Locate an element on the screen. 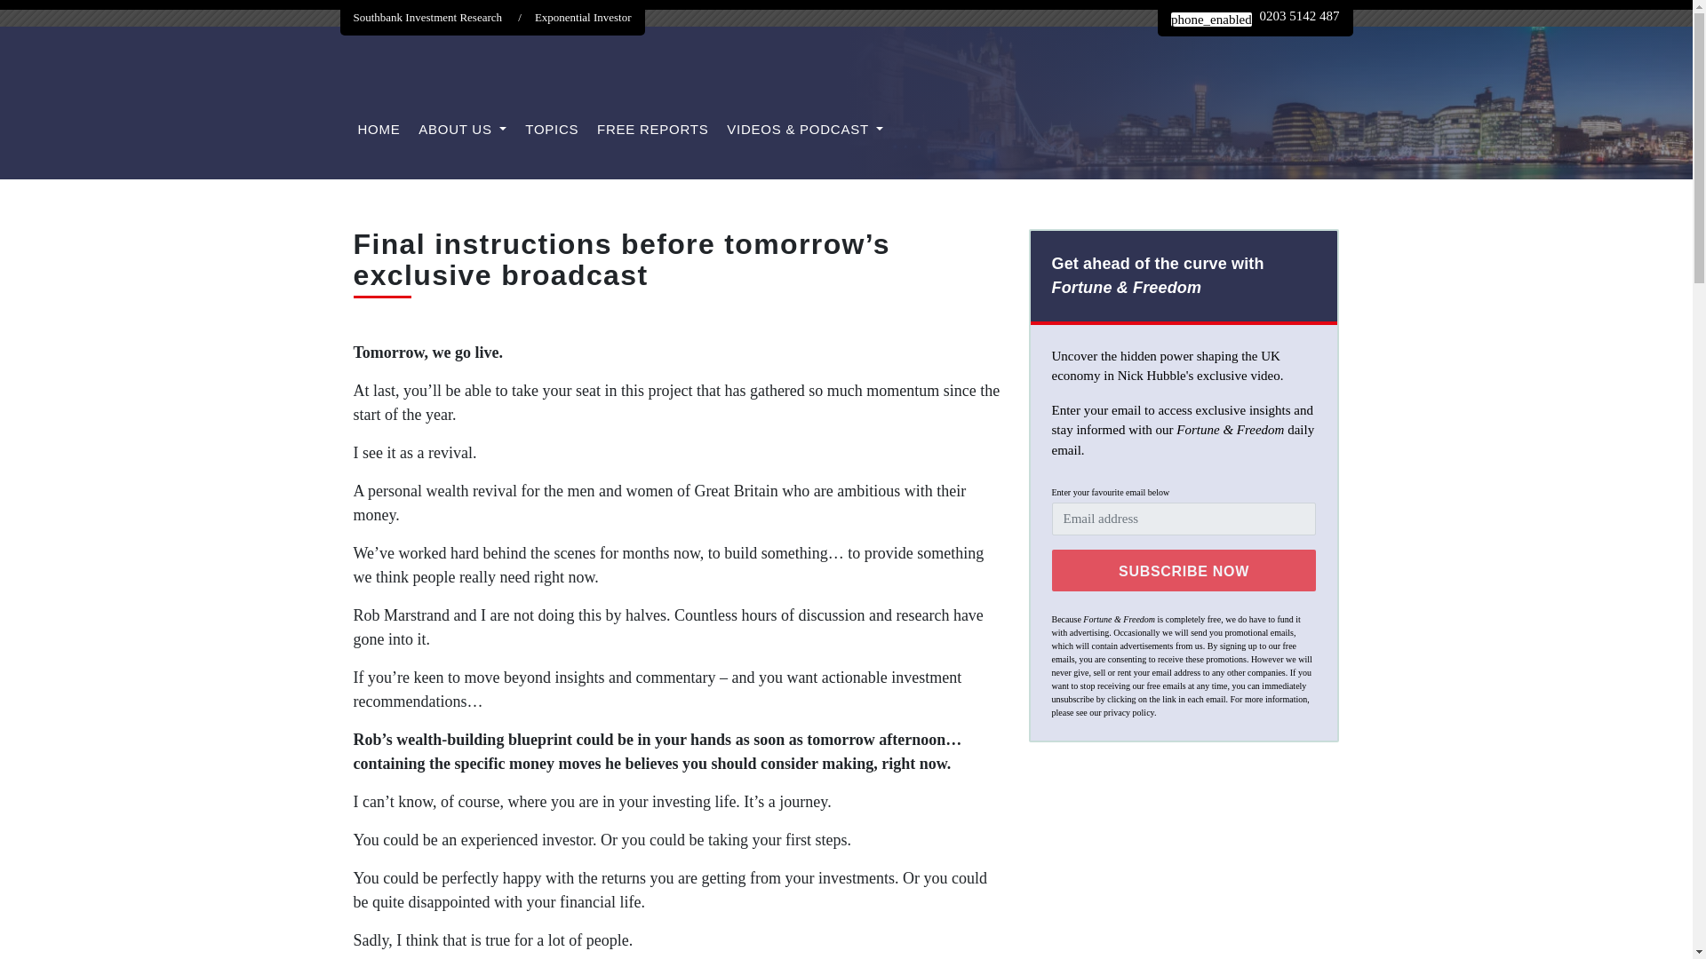  ABOUT US is located at coordinates (462, 130).